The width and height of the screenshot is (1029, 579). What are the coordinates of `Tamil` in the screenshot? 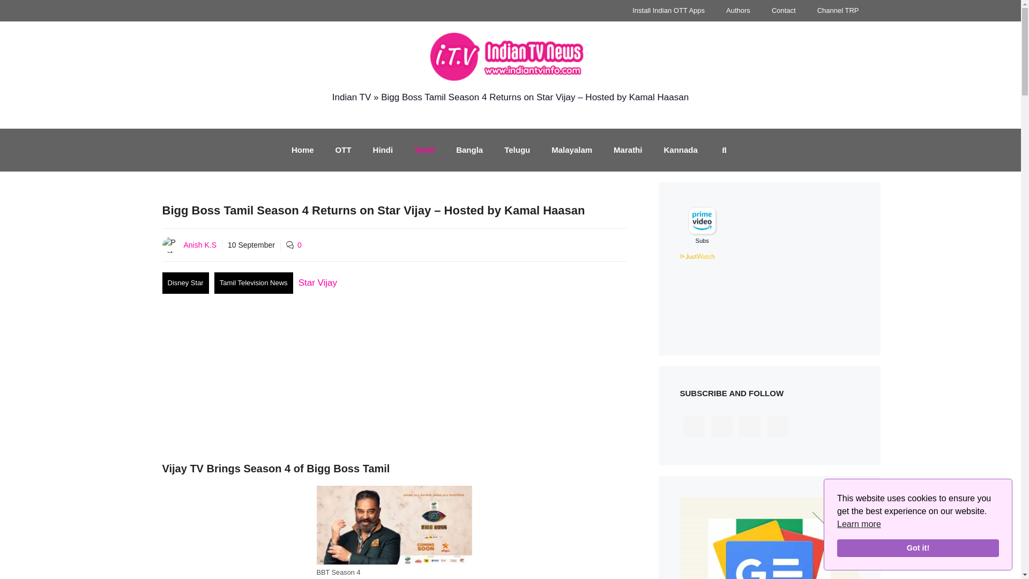 It's located at (424, 150).